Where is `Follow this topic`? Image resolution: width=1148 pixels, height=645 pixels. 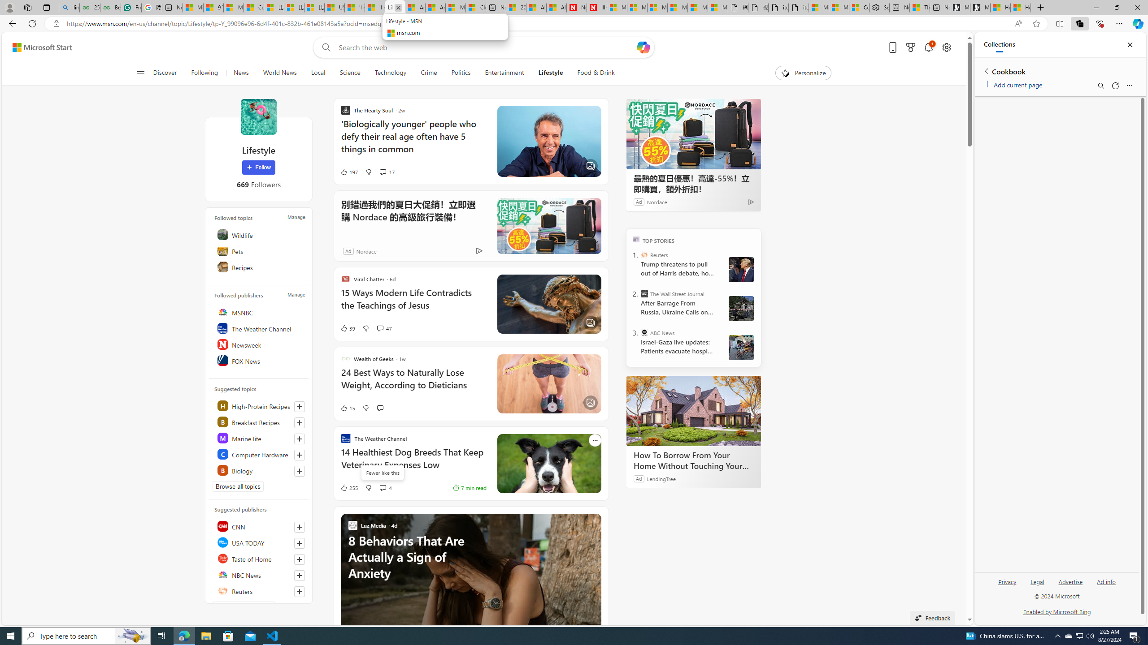 Follow this topic is located at coordinates (300, 471).